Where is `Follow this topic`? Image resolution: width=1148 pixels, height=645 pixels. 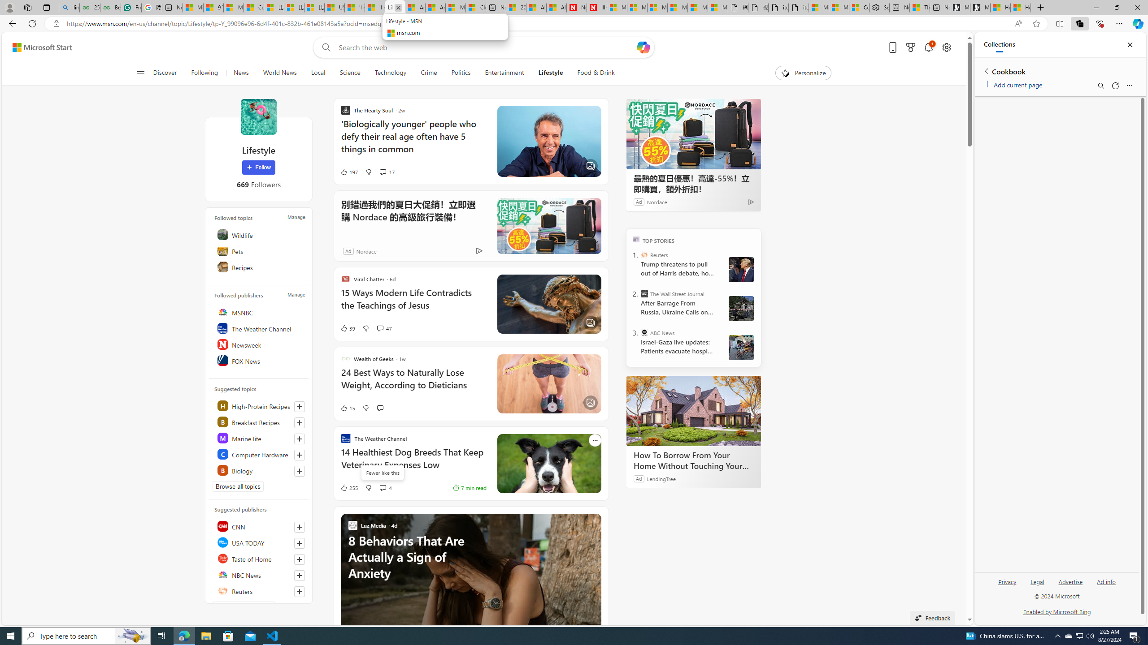 Follow this topic is located at coordinates (300, 471).